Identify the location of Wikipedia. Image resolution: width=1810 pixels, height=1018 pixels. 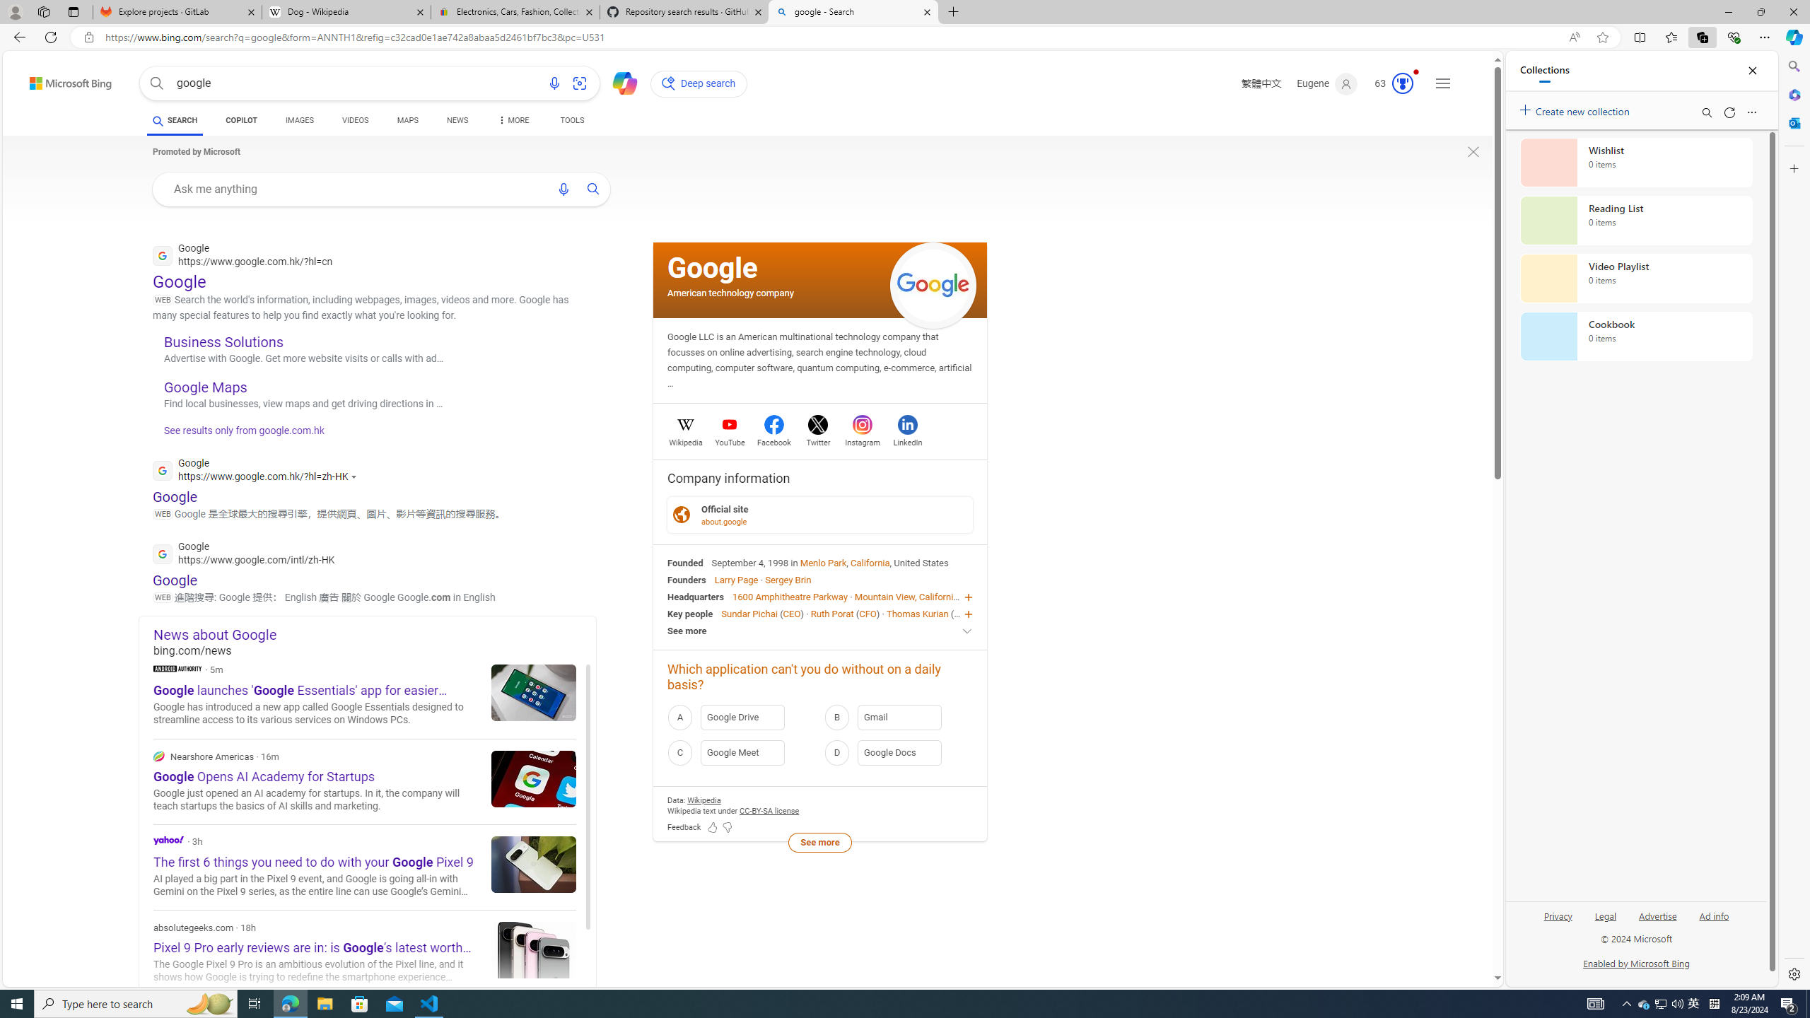
(686, 440).